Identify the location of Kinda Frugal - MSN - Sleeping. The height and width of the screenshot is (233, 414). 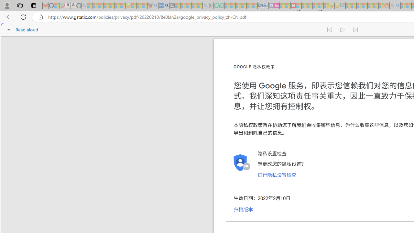
(370, 6).